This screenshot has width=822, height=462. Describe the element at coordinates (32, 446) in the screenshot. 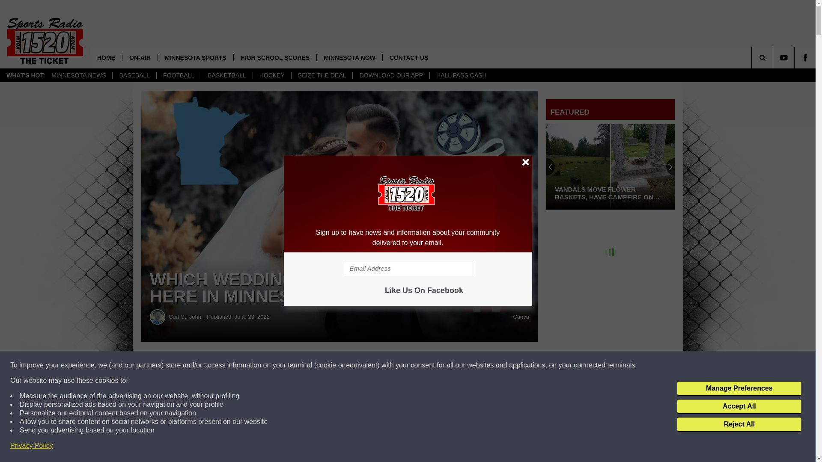

I see `Privacy Policy` at that location.